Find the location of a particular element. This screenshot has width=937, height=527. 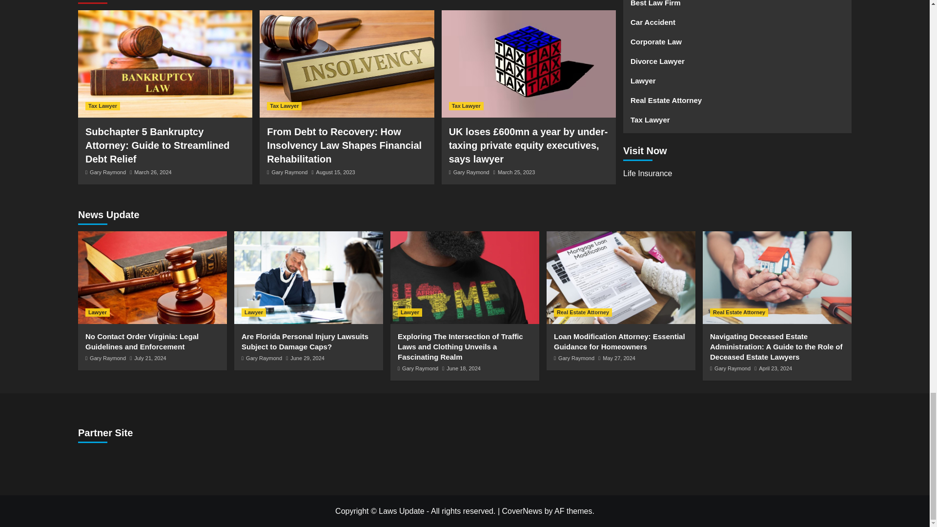

Are Florida Personal Injury Lawsuits Subject to Damage Caps? is located at coordinates (308, 278).